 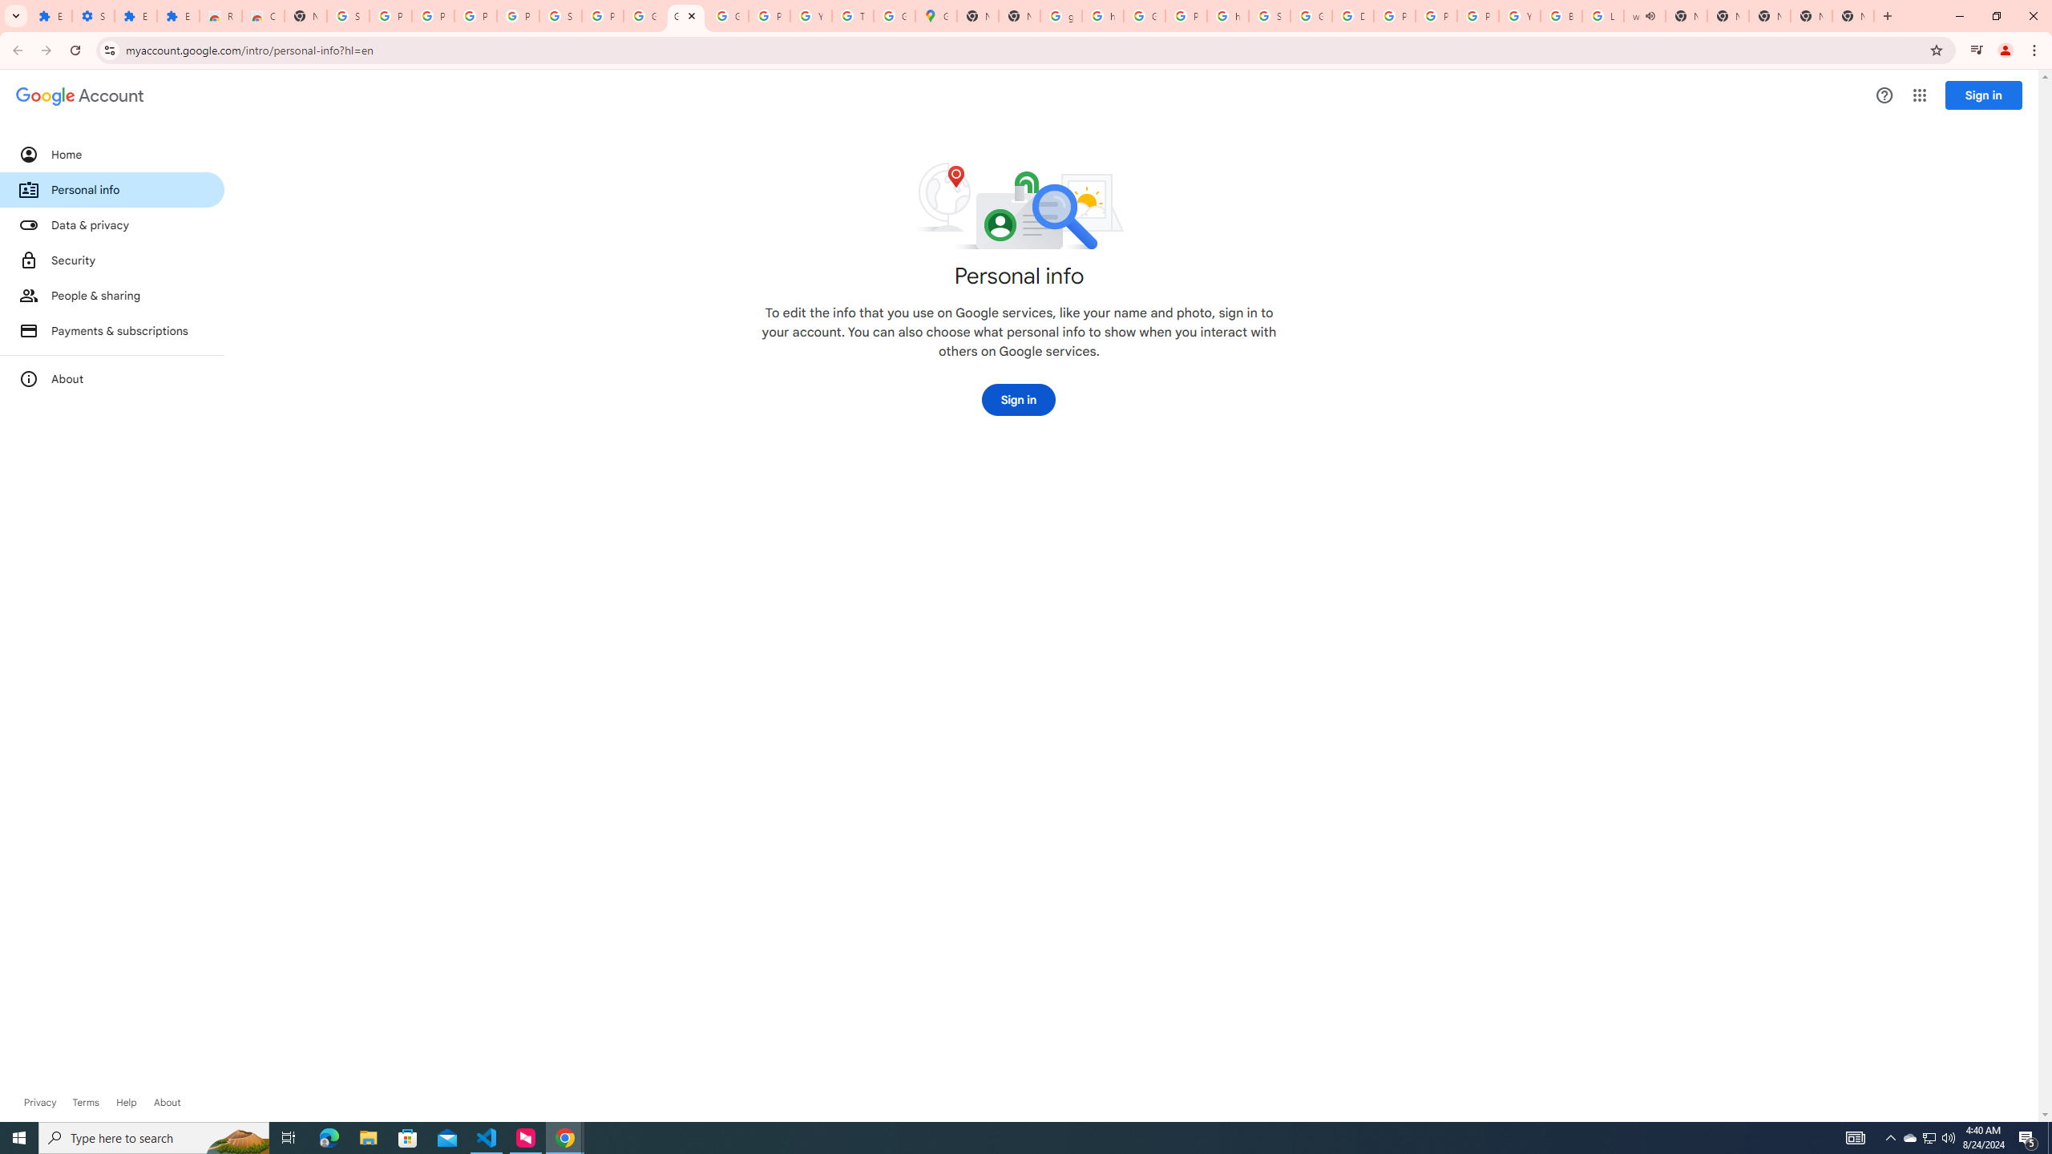 What do you see at coordinates (686, 16) in the screenshot?
I see `Google Account` at bounding box center [686, 16].